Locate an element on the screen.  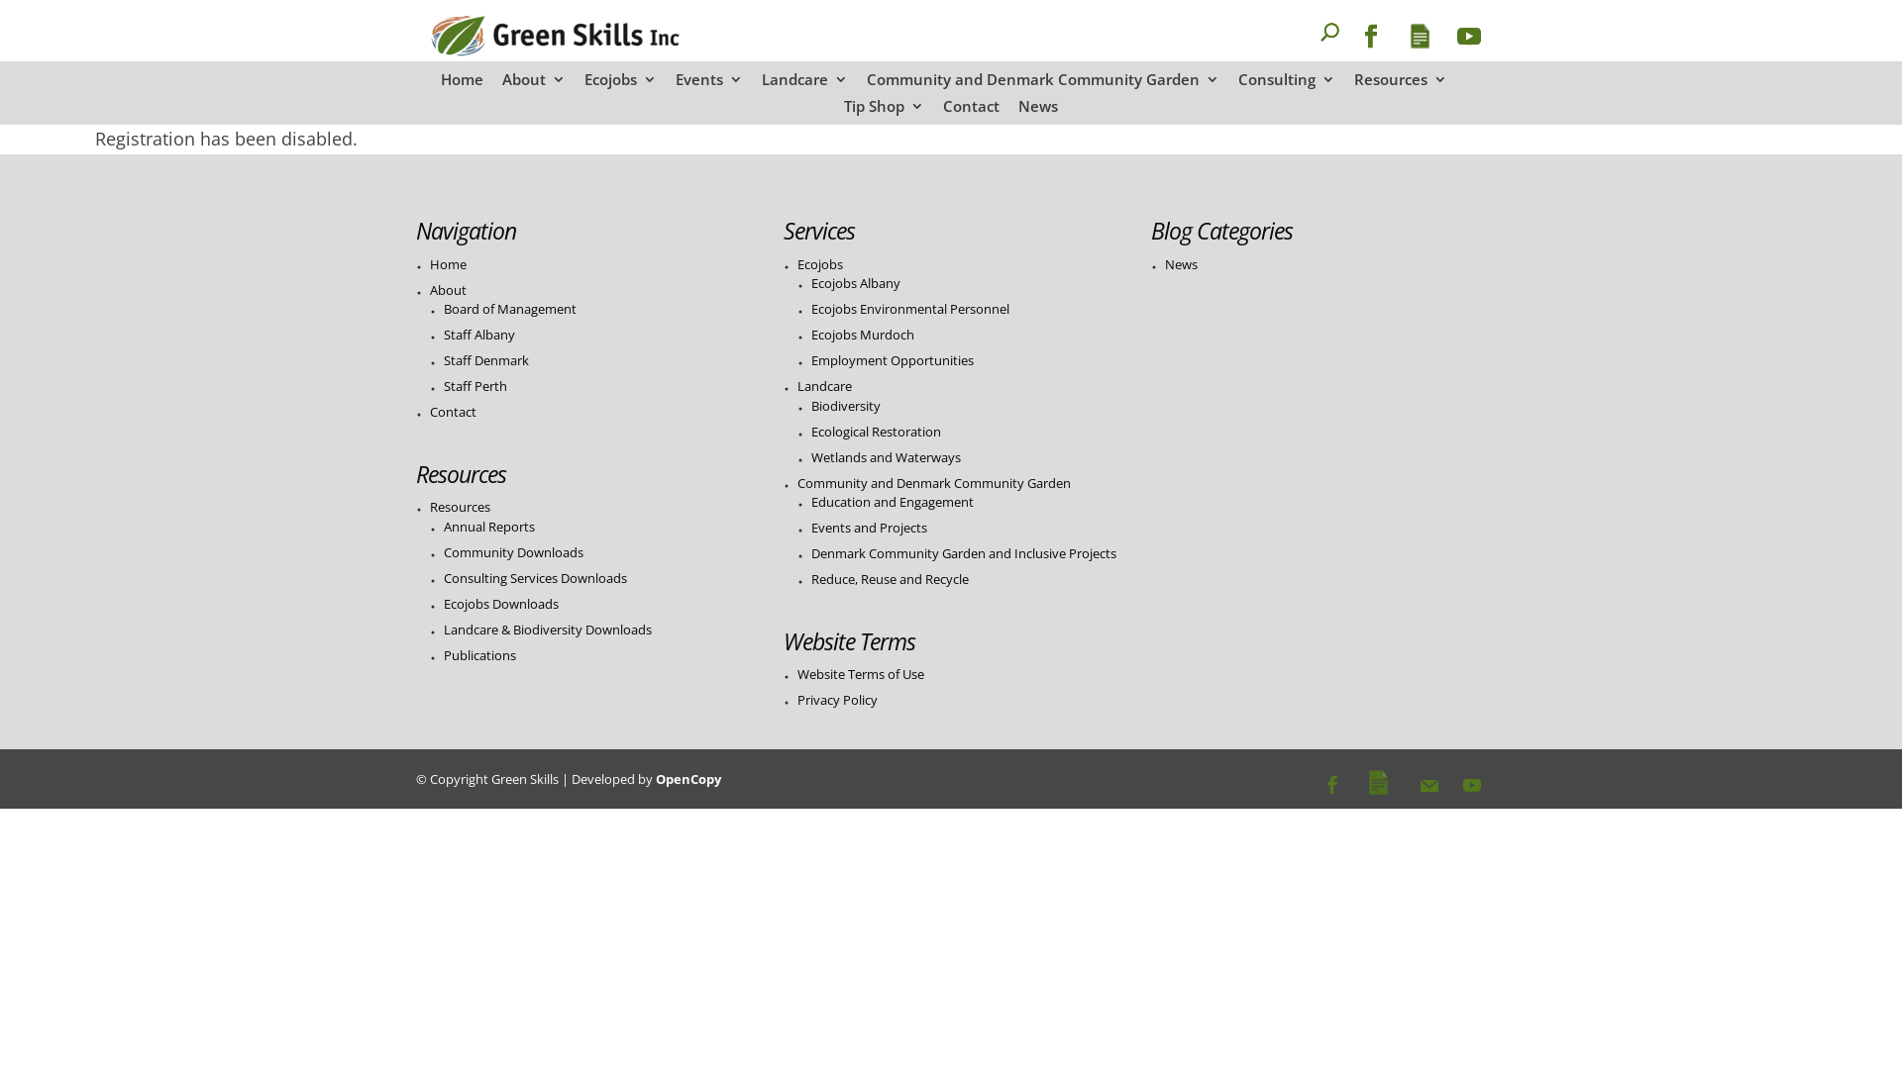
Denmark Community Garden and Inclusive Projects is located at coordinates (964, 553).